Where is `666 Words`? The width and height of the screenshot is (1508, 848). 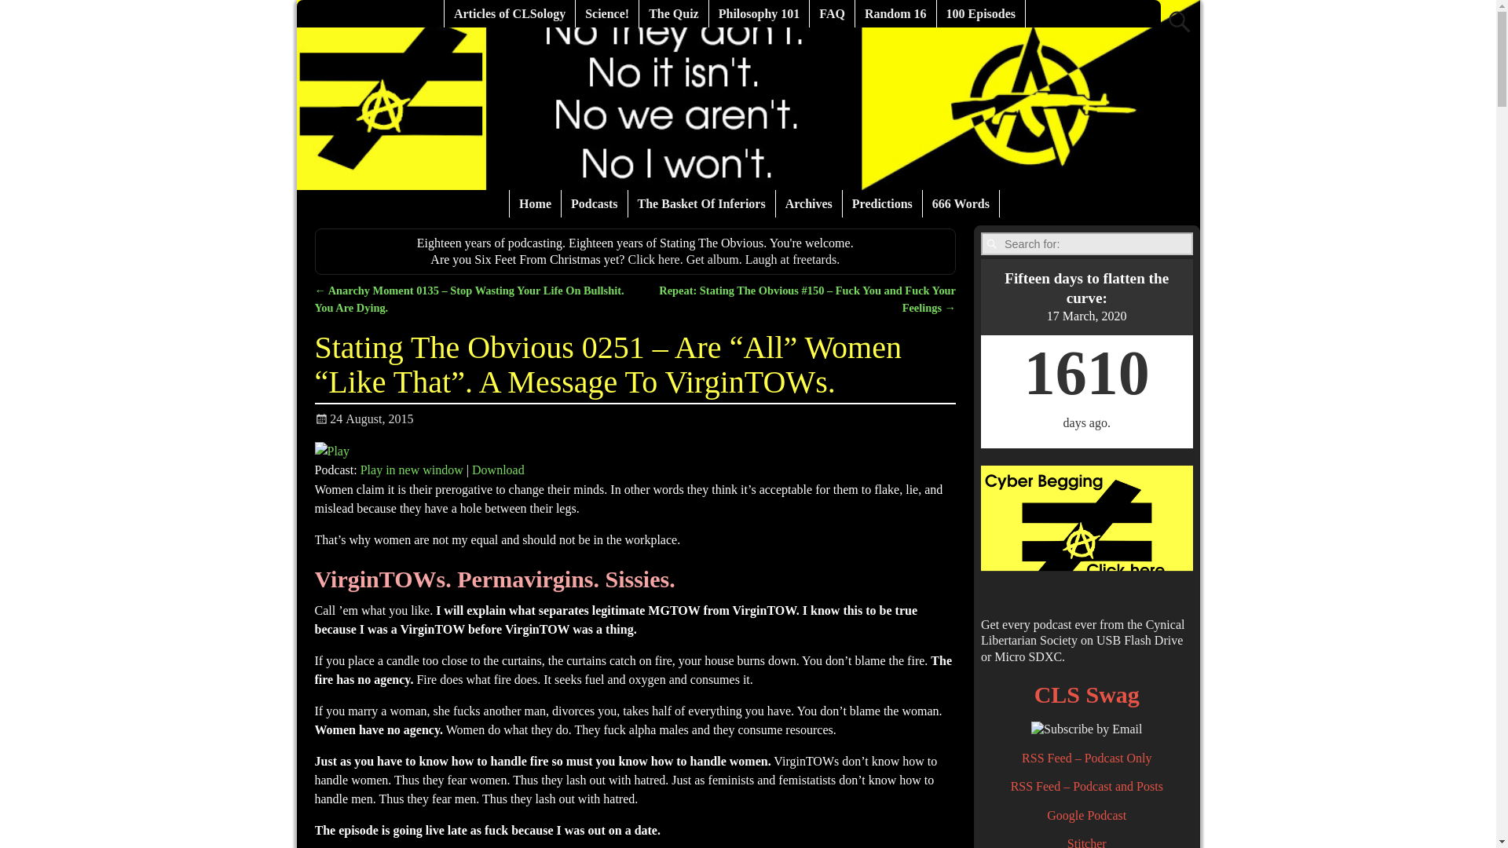
666 Words is located at coordinates (961, 203).